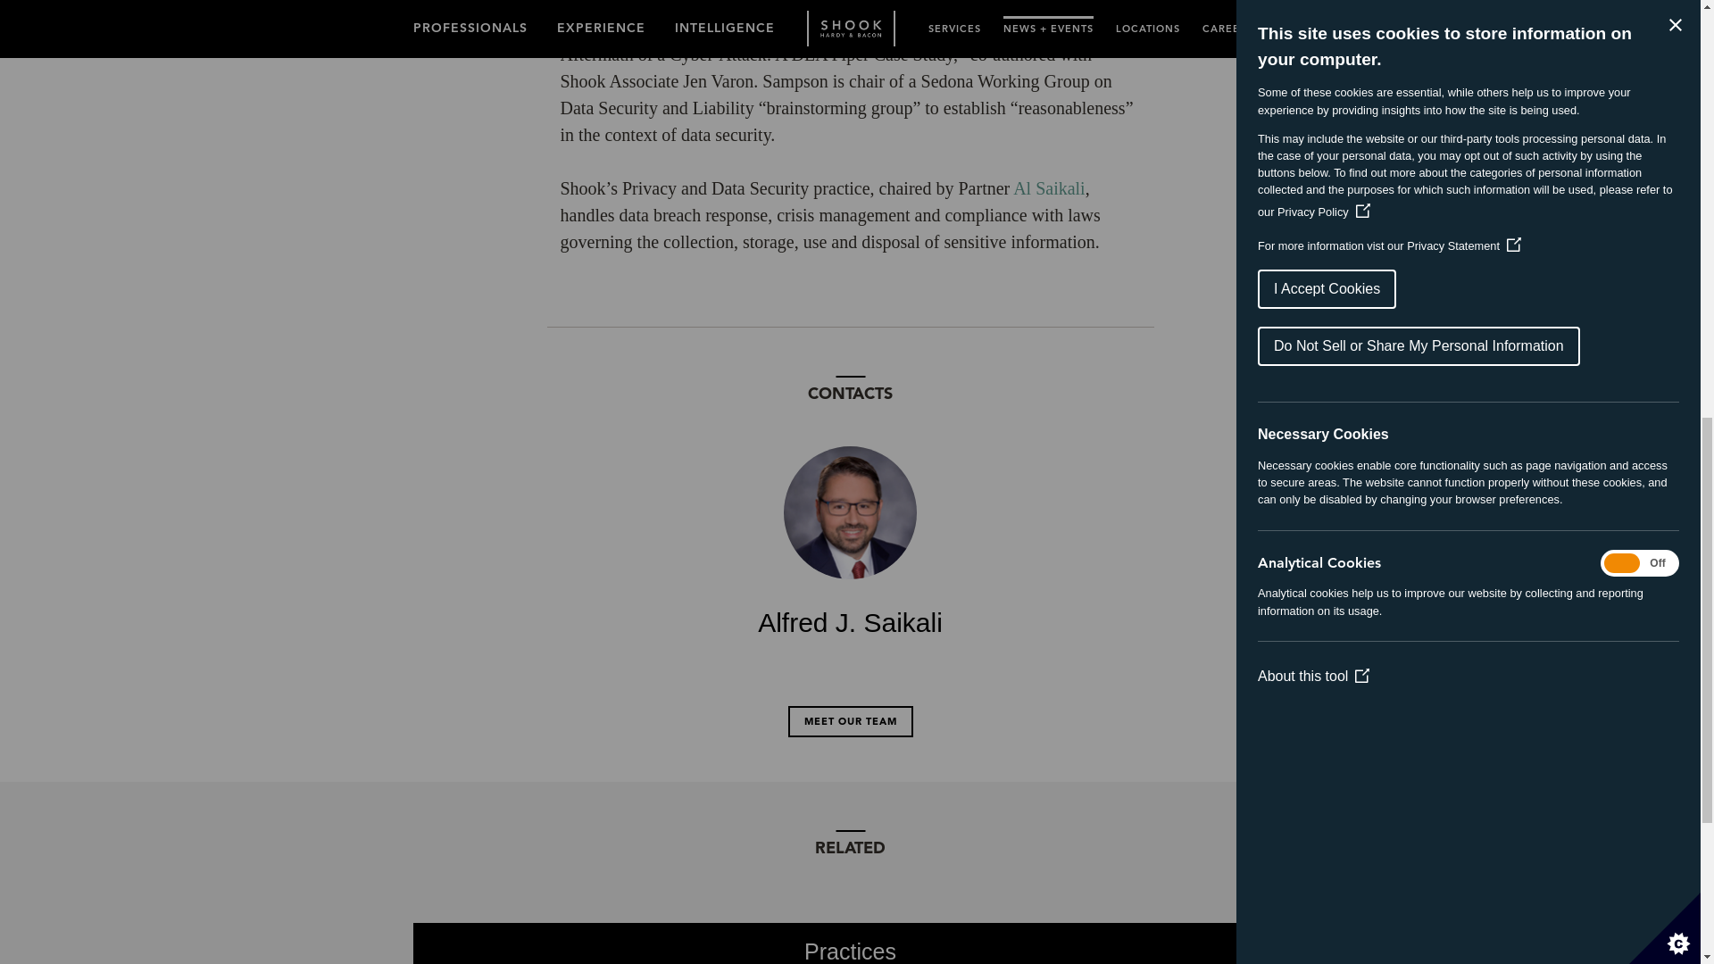 Image resolution: width=1714 pixels, height=964 pixels. What do you see at coordinates (850, 541) in the screenshot?
I see `Alfred J. Saikali` at bounding box center [850, 541].